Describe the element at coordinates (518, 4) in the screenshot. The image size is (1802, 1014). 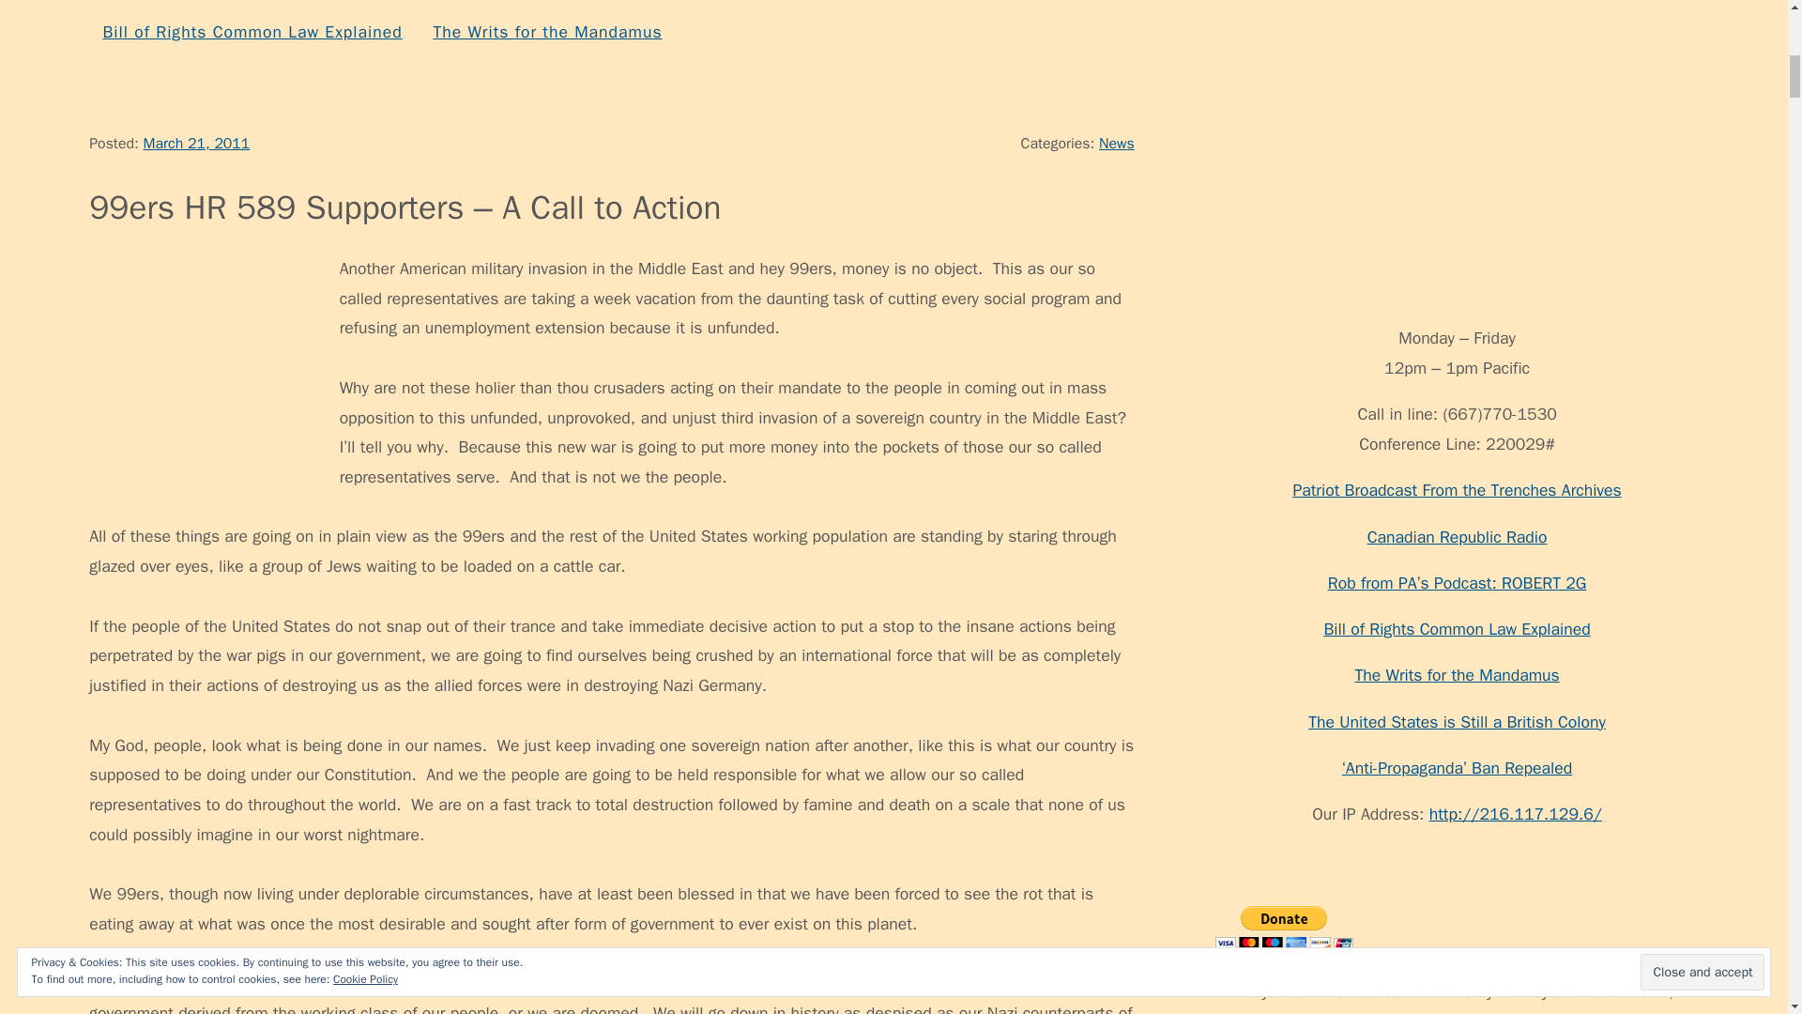
I see `Know Your Enemy` at that location.